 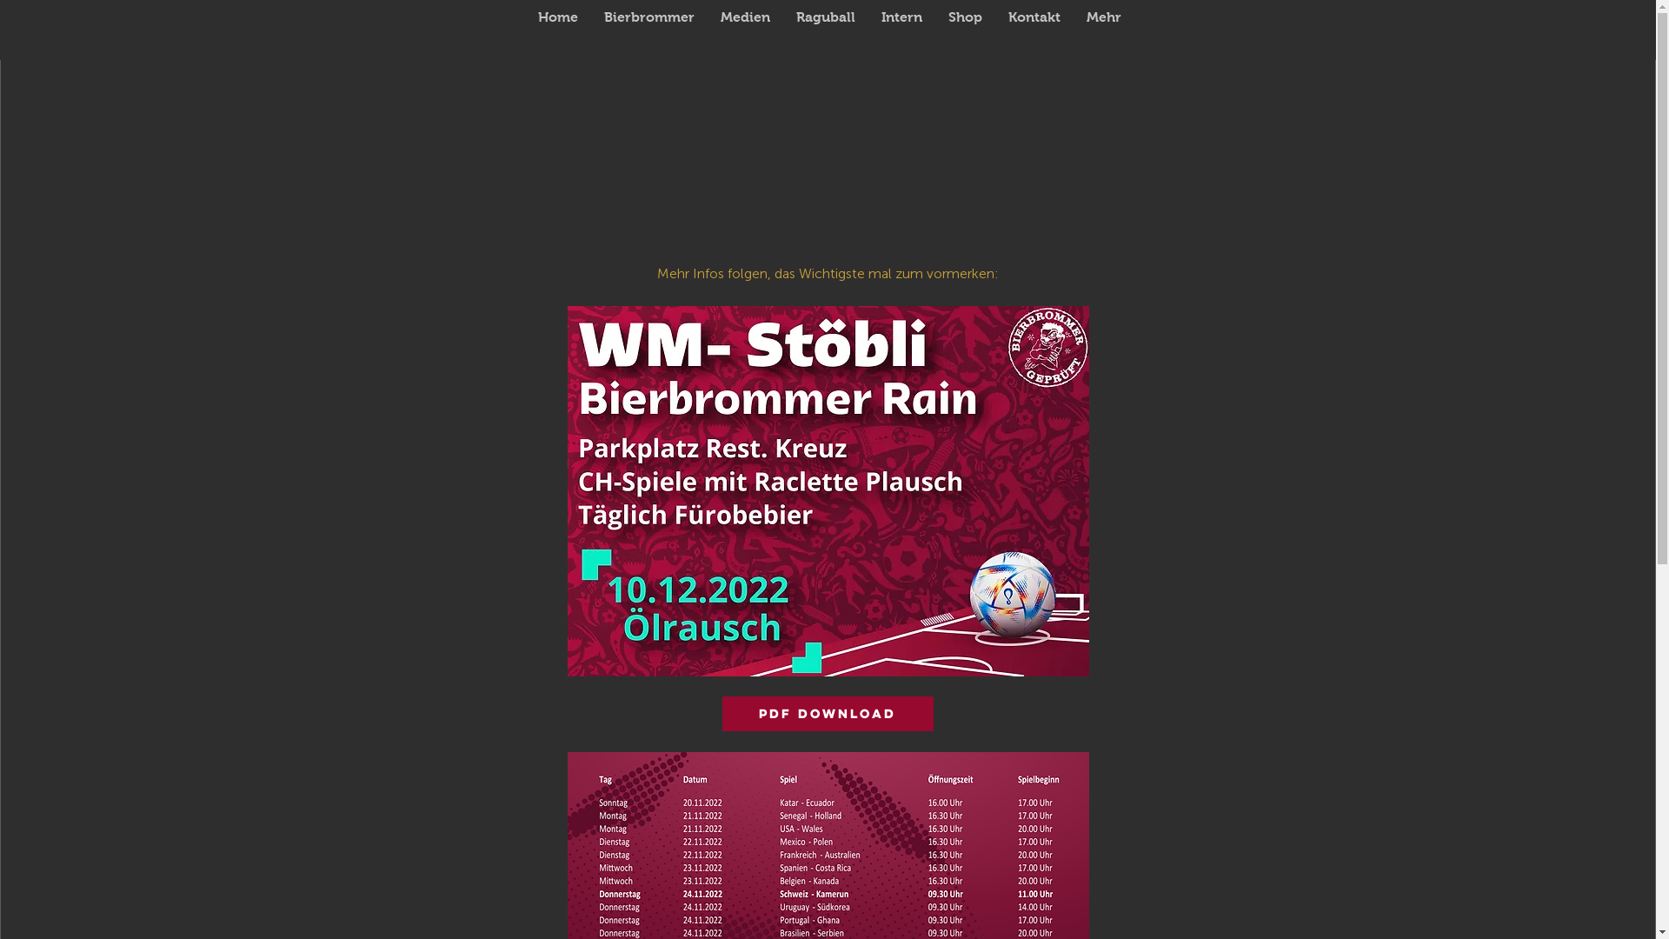 I want to click on Home, so click(x=558, y=30).